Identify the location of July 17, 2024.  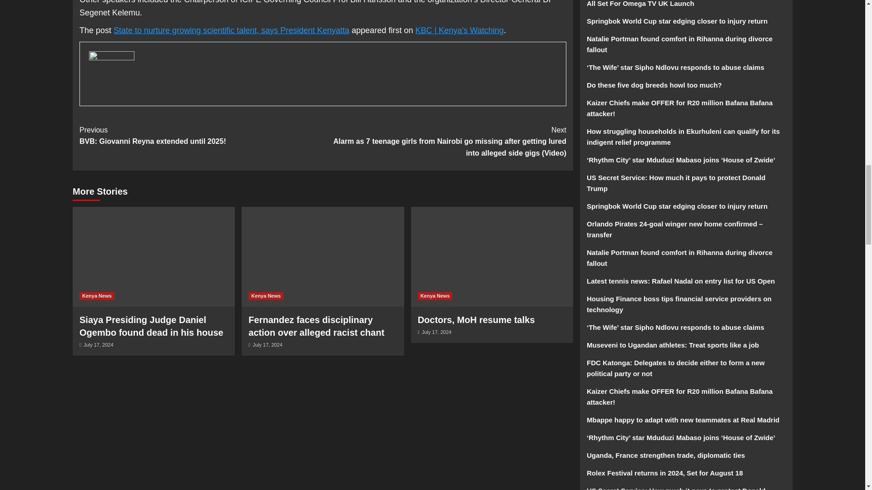
(476, 320).